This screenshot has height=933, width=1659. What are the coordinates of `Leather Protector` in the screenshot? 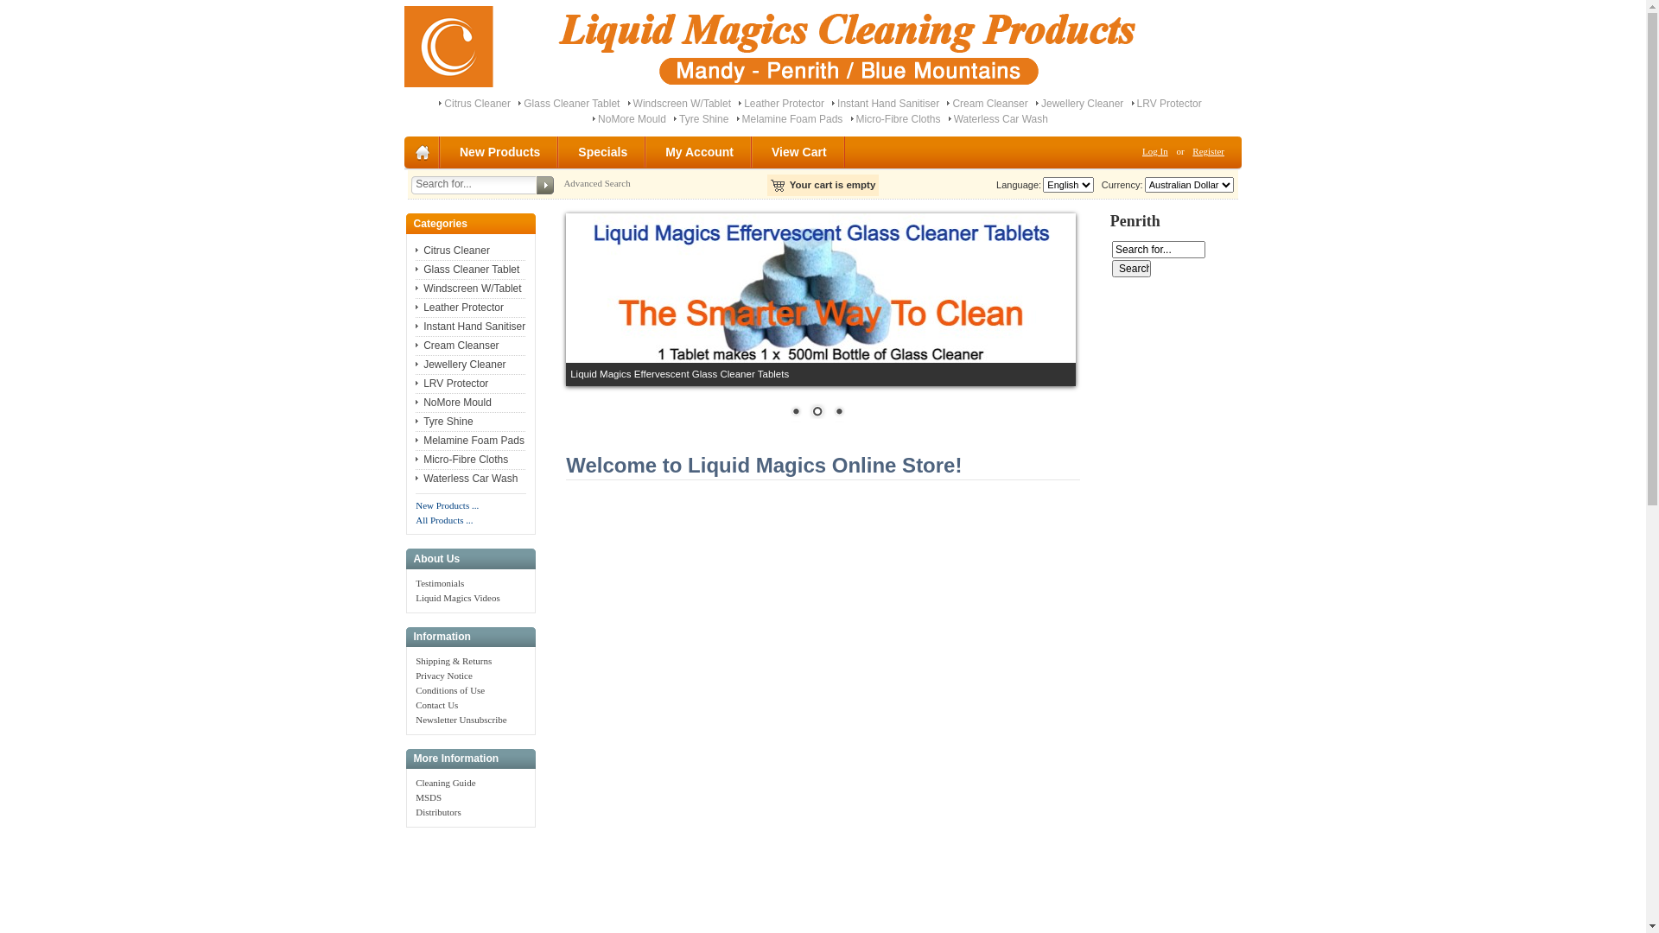 It's located at (460, 308).